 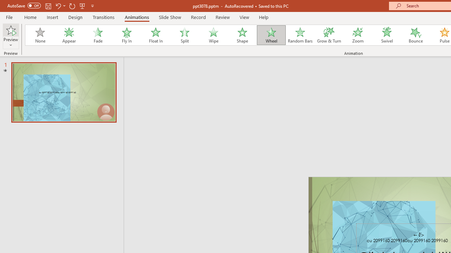 I want to click on Random Bars, so click(x=300, y=35).